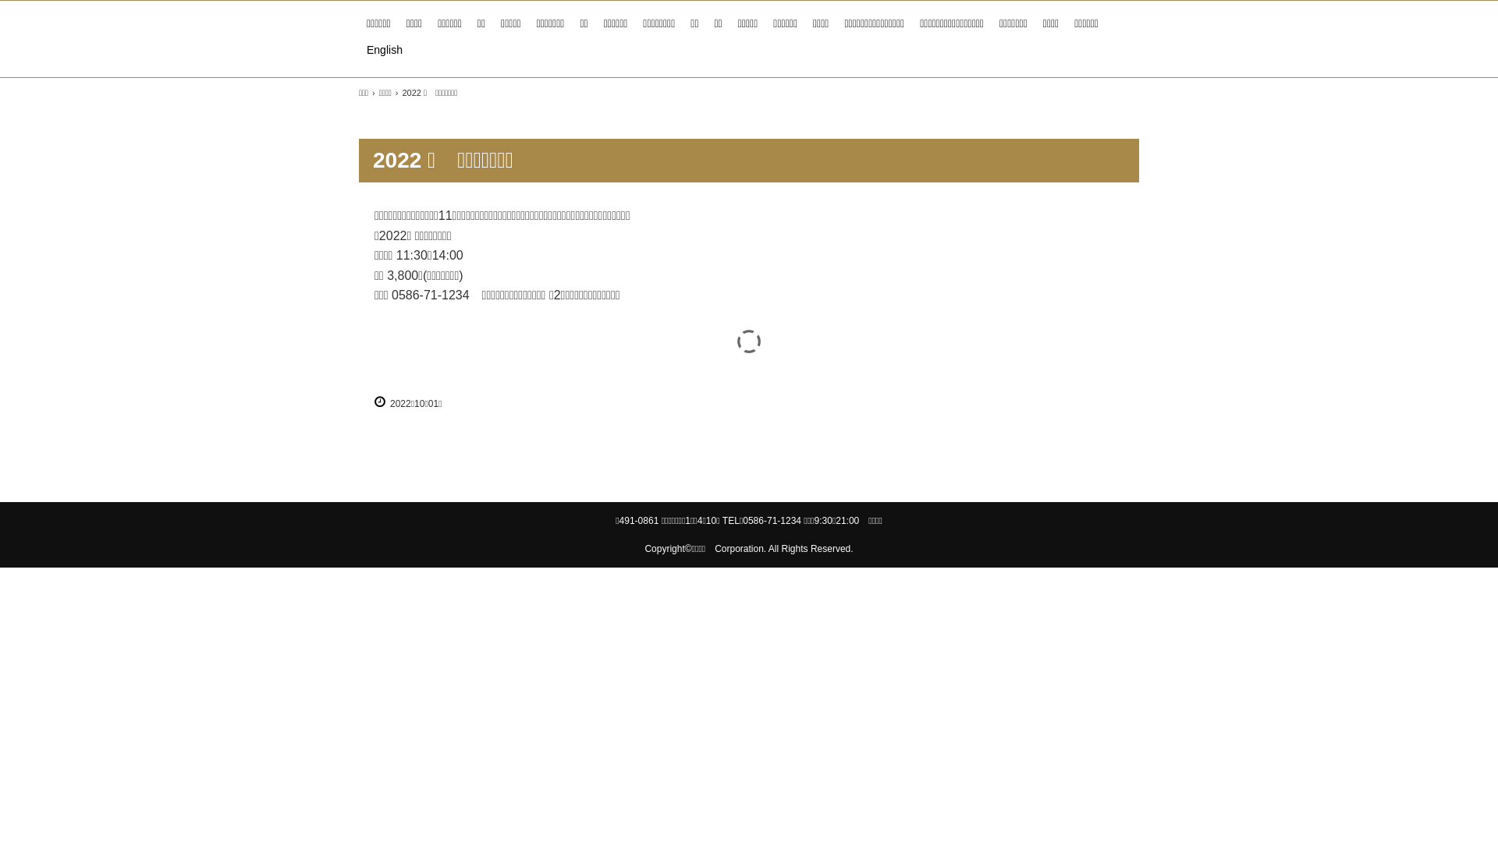  What do you see at coordinates (385, 50) in the screenshot?
I see `English` at bounding box center [385, 50].